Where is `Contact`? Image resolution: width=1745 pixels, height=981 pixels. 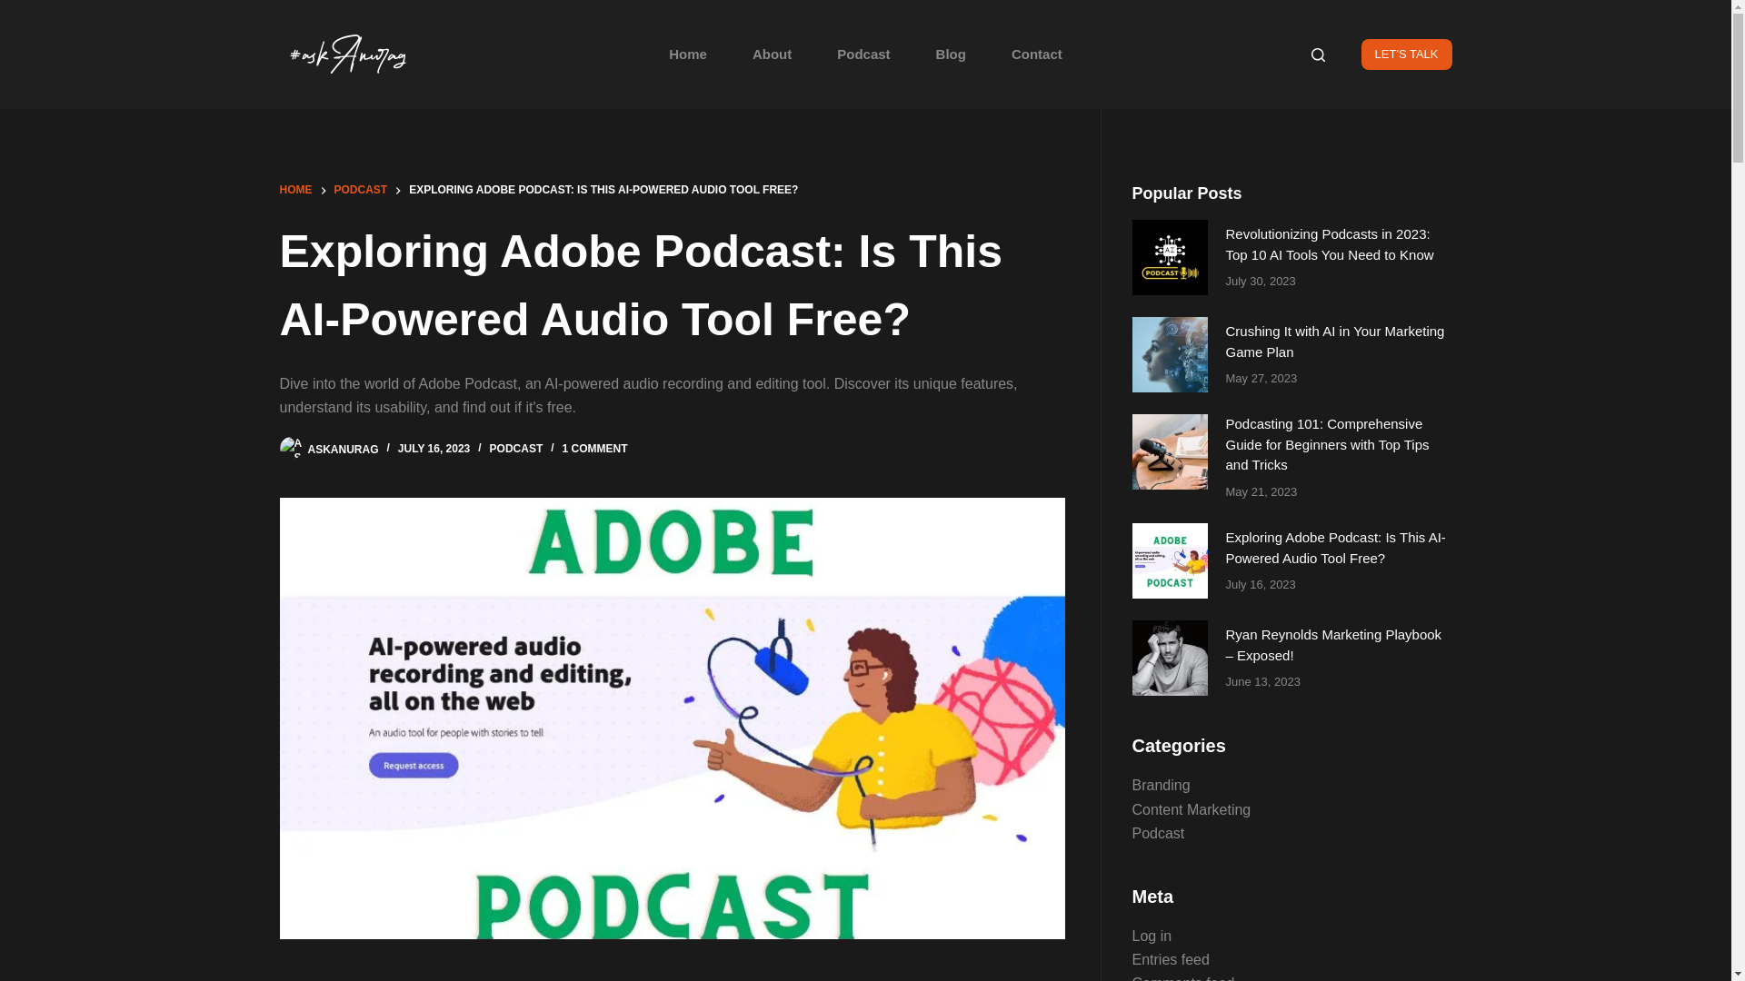
Contact is located at coordinates (1037, 54).